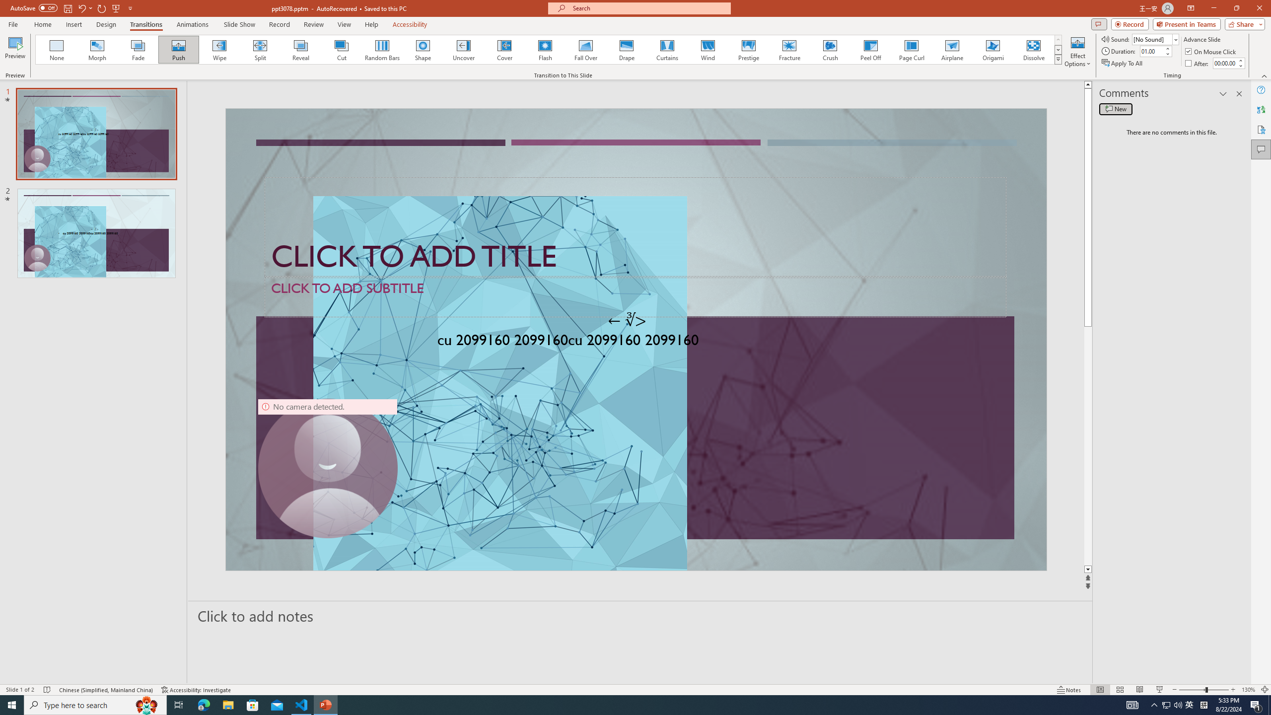 The image size is (1271, 715). I want to click on New comment, so click(1116, 109).